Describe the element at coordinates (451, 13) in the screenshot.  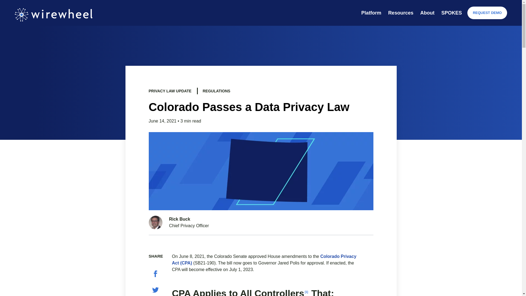
I see `SPOKES` at that location.